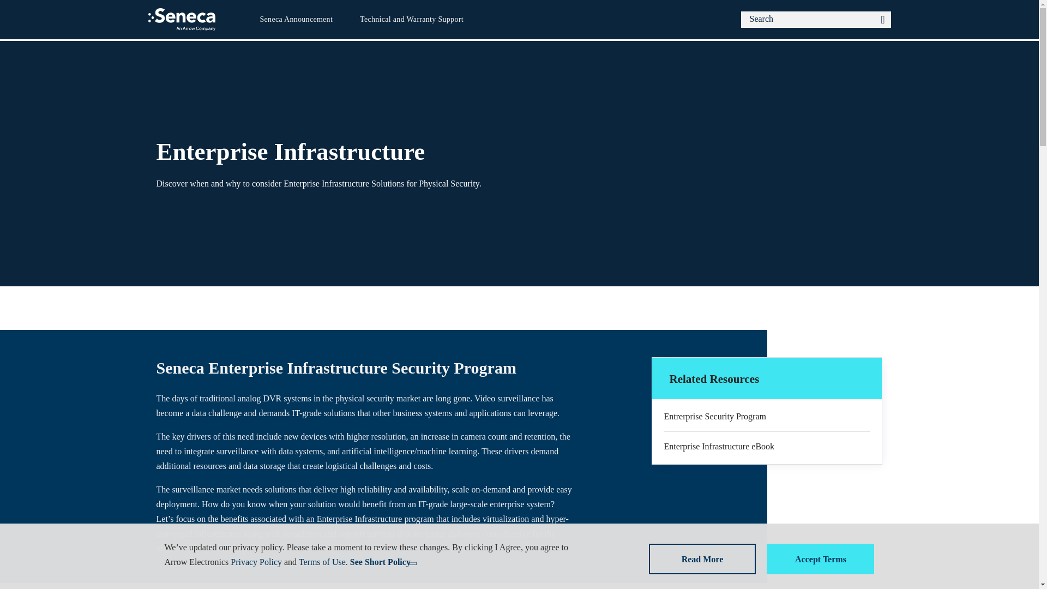  I want to click on Technical and Warranty Support, so click(411, 20).